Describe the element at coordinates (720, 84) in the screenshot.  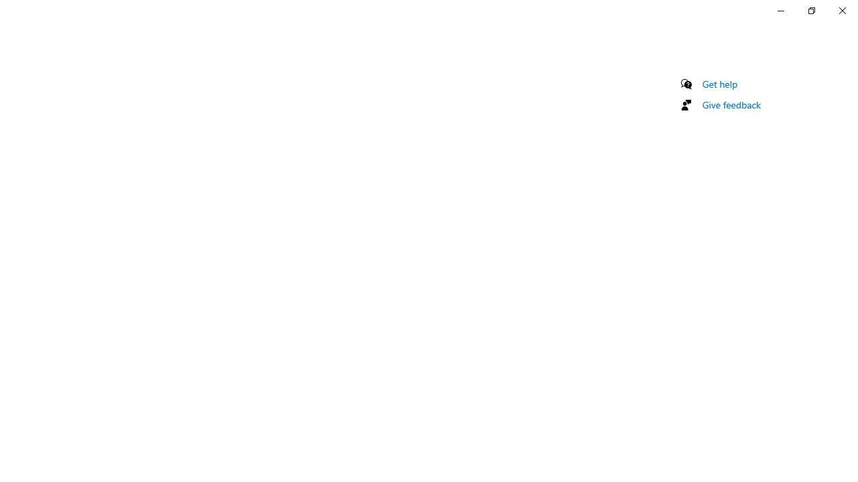
I see `Get help` at that location.